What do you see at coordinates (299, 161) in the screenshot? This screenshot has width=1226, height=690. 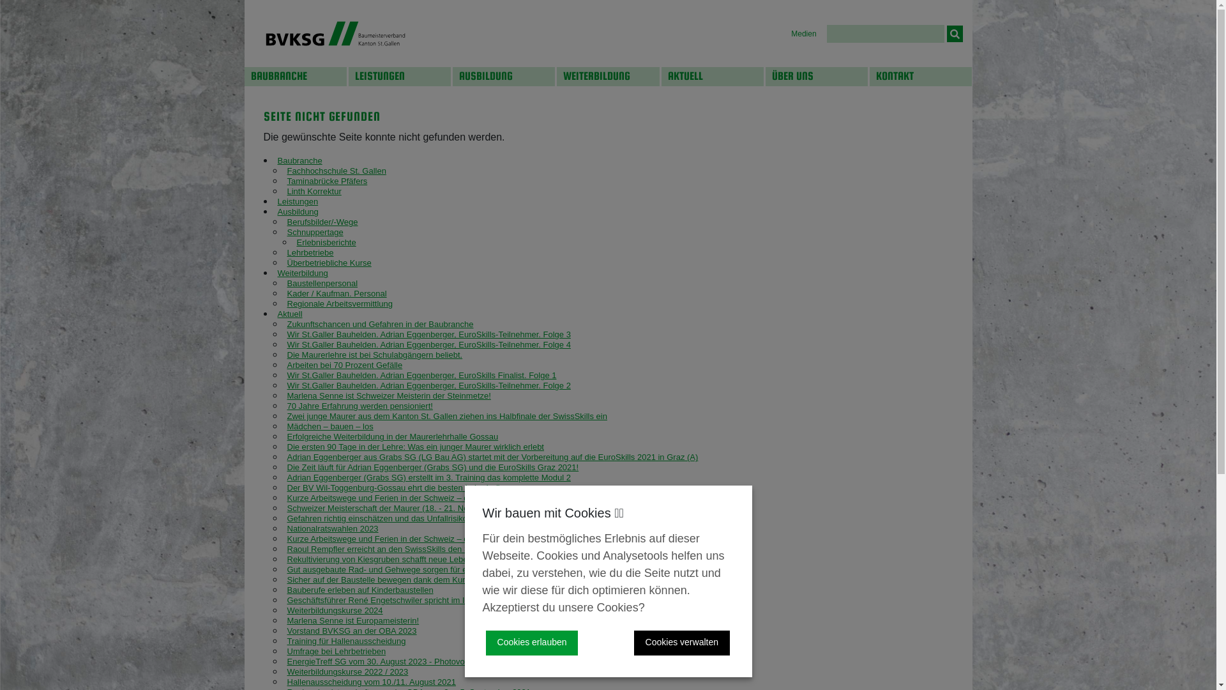 I see `Baubranche` at bounding box center [299, 161].